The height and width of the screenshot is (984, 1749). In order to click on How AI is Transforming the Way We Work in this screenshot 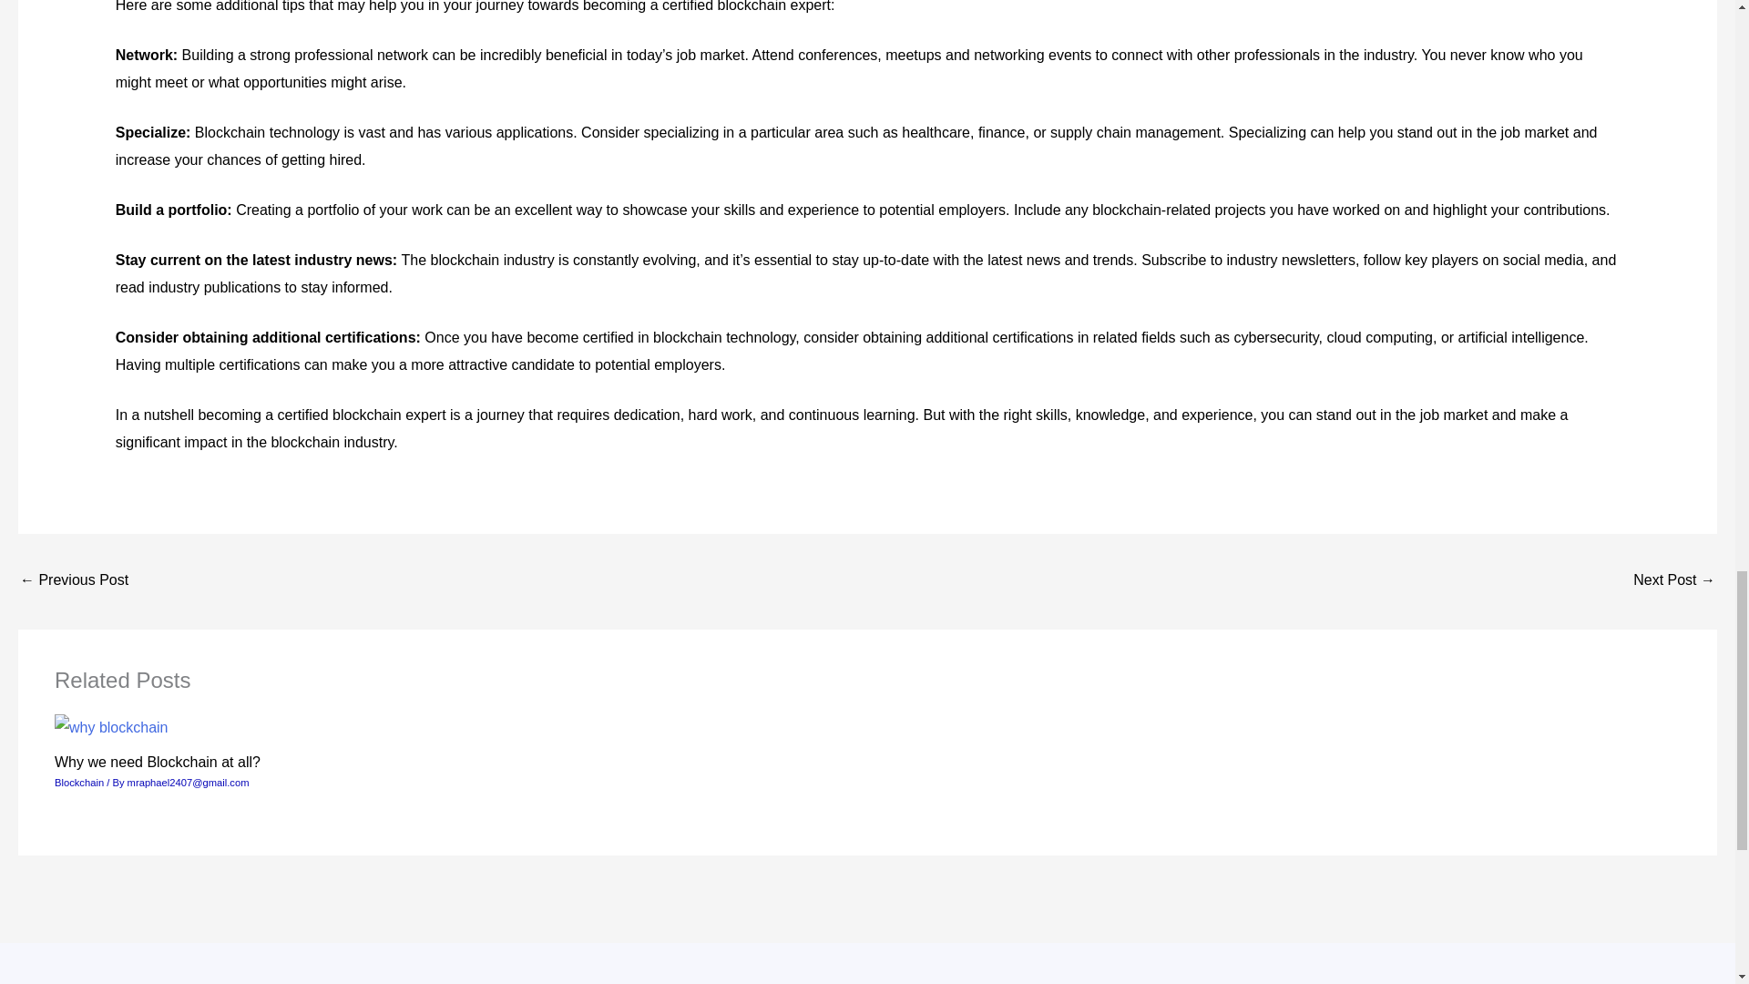, I will do `click(73, 581)`.